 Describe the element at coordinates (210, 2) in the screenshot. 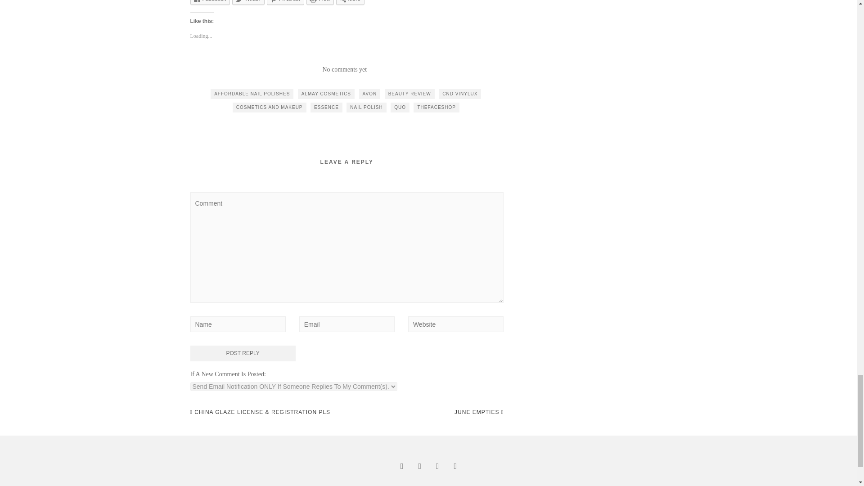

I see `Facebook` at that location.